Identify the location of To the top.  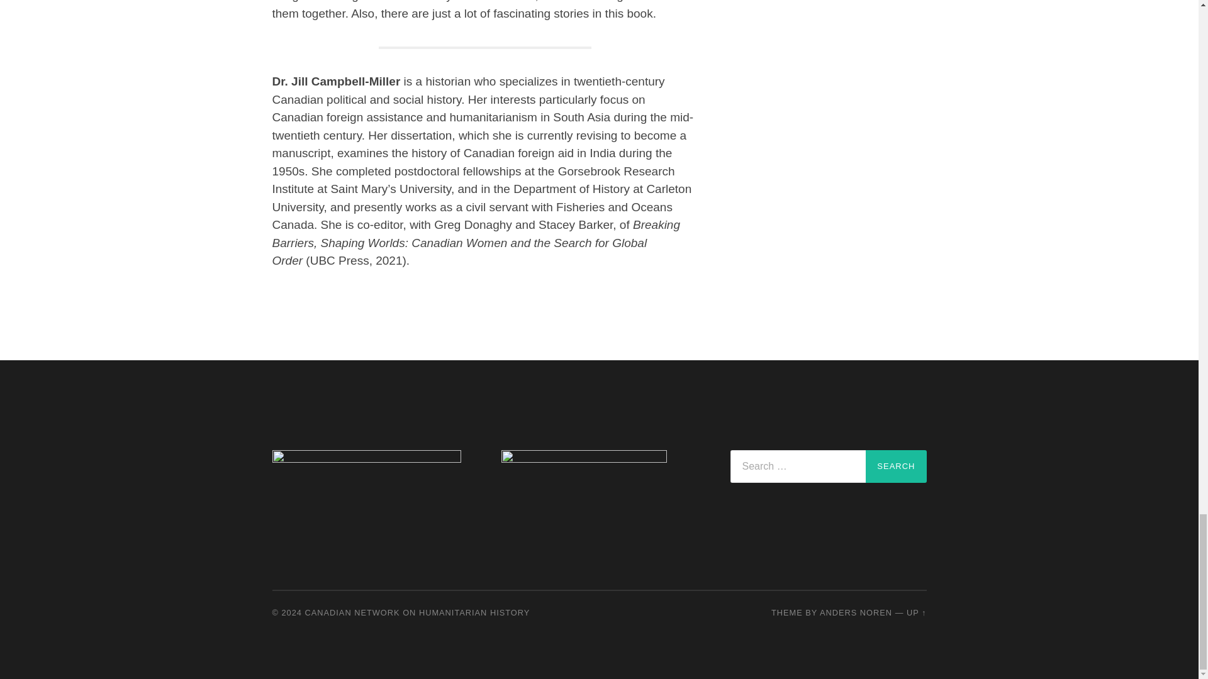
(916, 612).